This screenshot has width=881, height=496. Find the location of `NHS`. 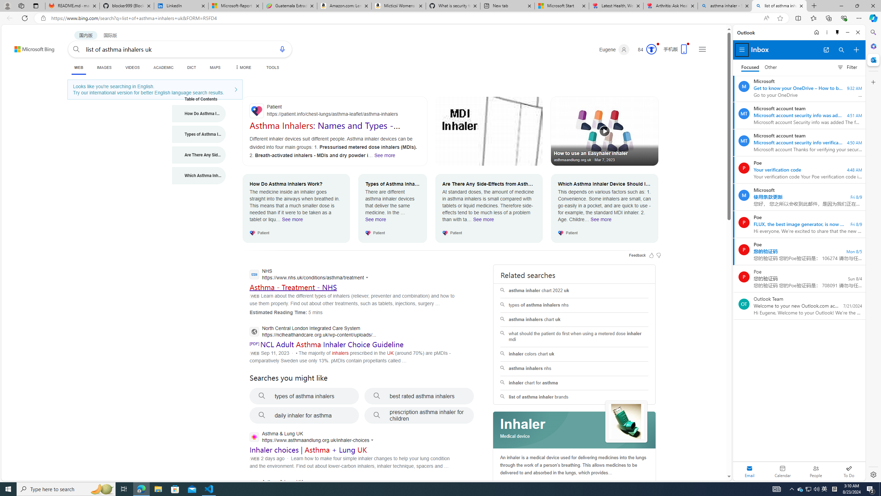

NHS is located at coordinates (310, 275).